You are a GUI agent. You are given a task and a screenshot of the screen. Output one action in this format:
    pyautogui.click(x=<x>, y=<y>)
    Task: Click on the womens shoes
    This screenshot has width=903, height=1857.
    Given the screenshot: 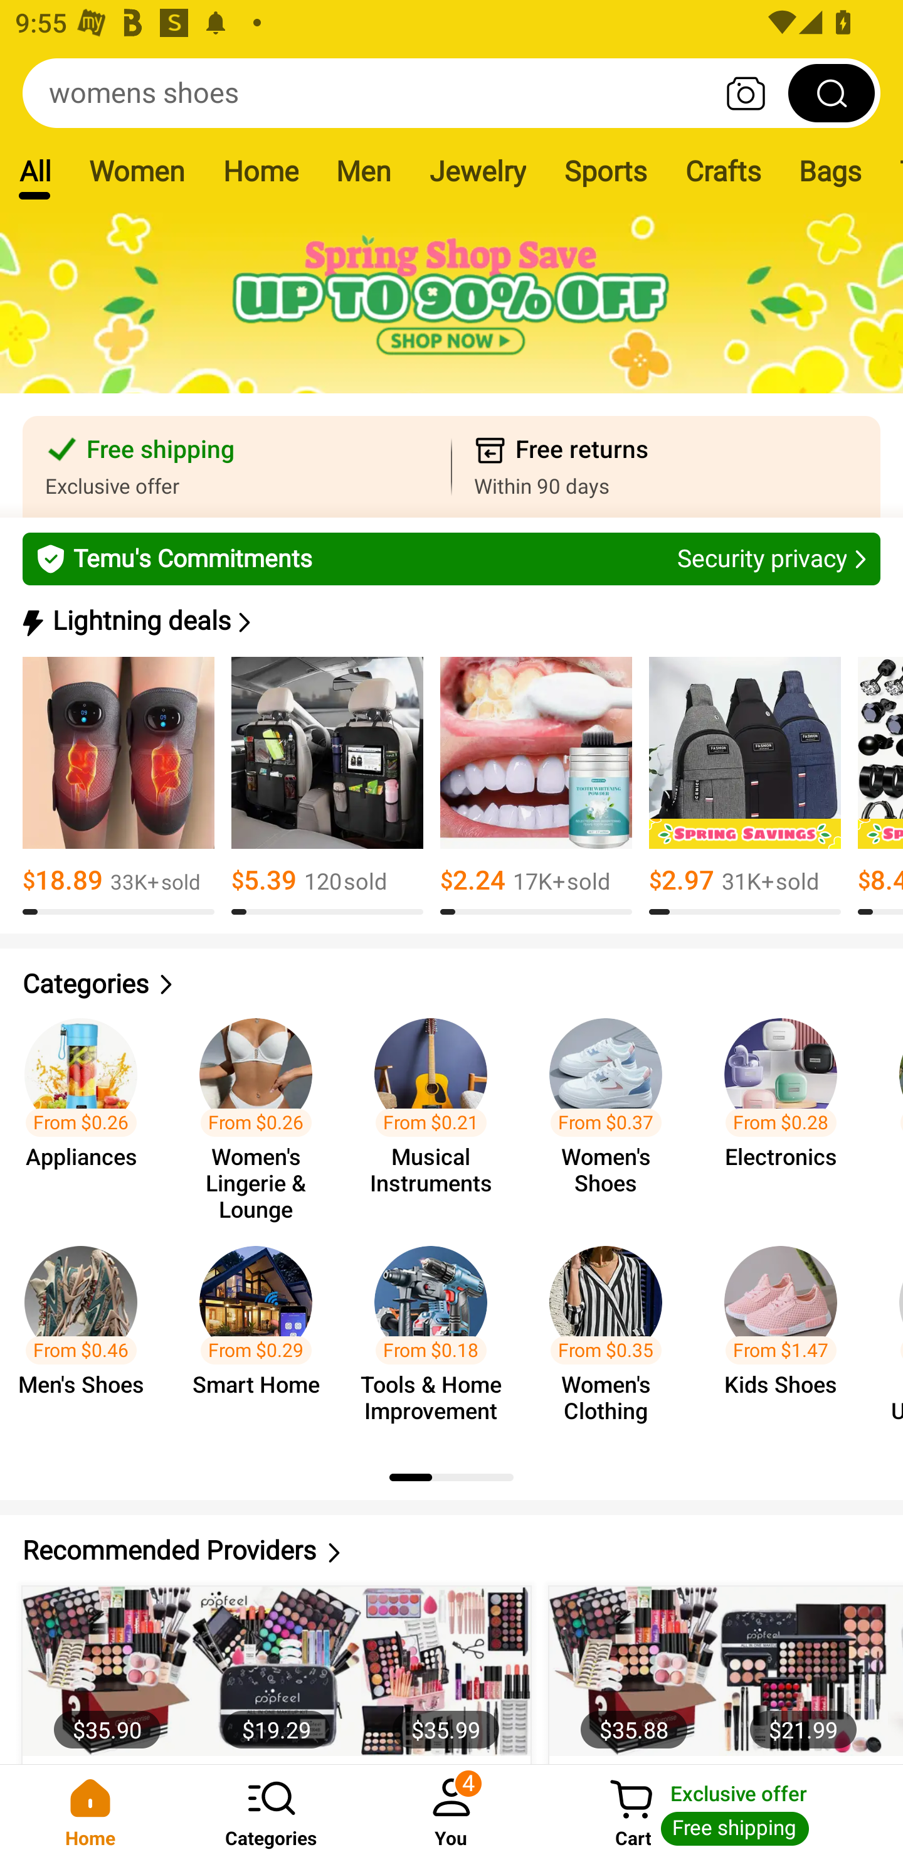 What is the action you would take?
    pyautogui.click(x=451, y=93)
    